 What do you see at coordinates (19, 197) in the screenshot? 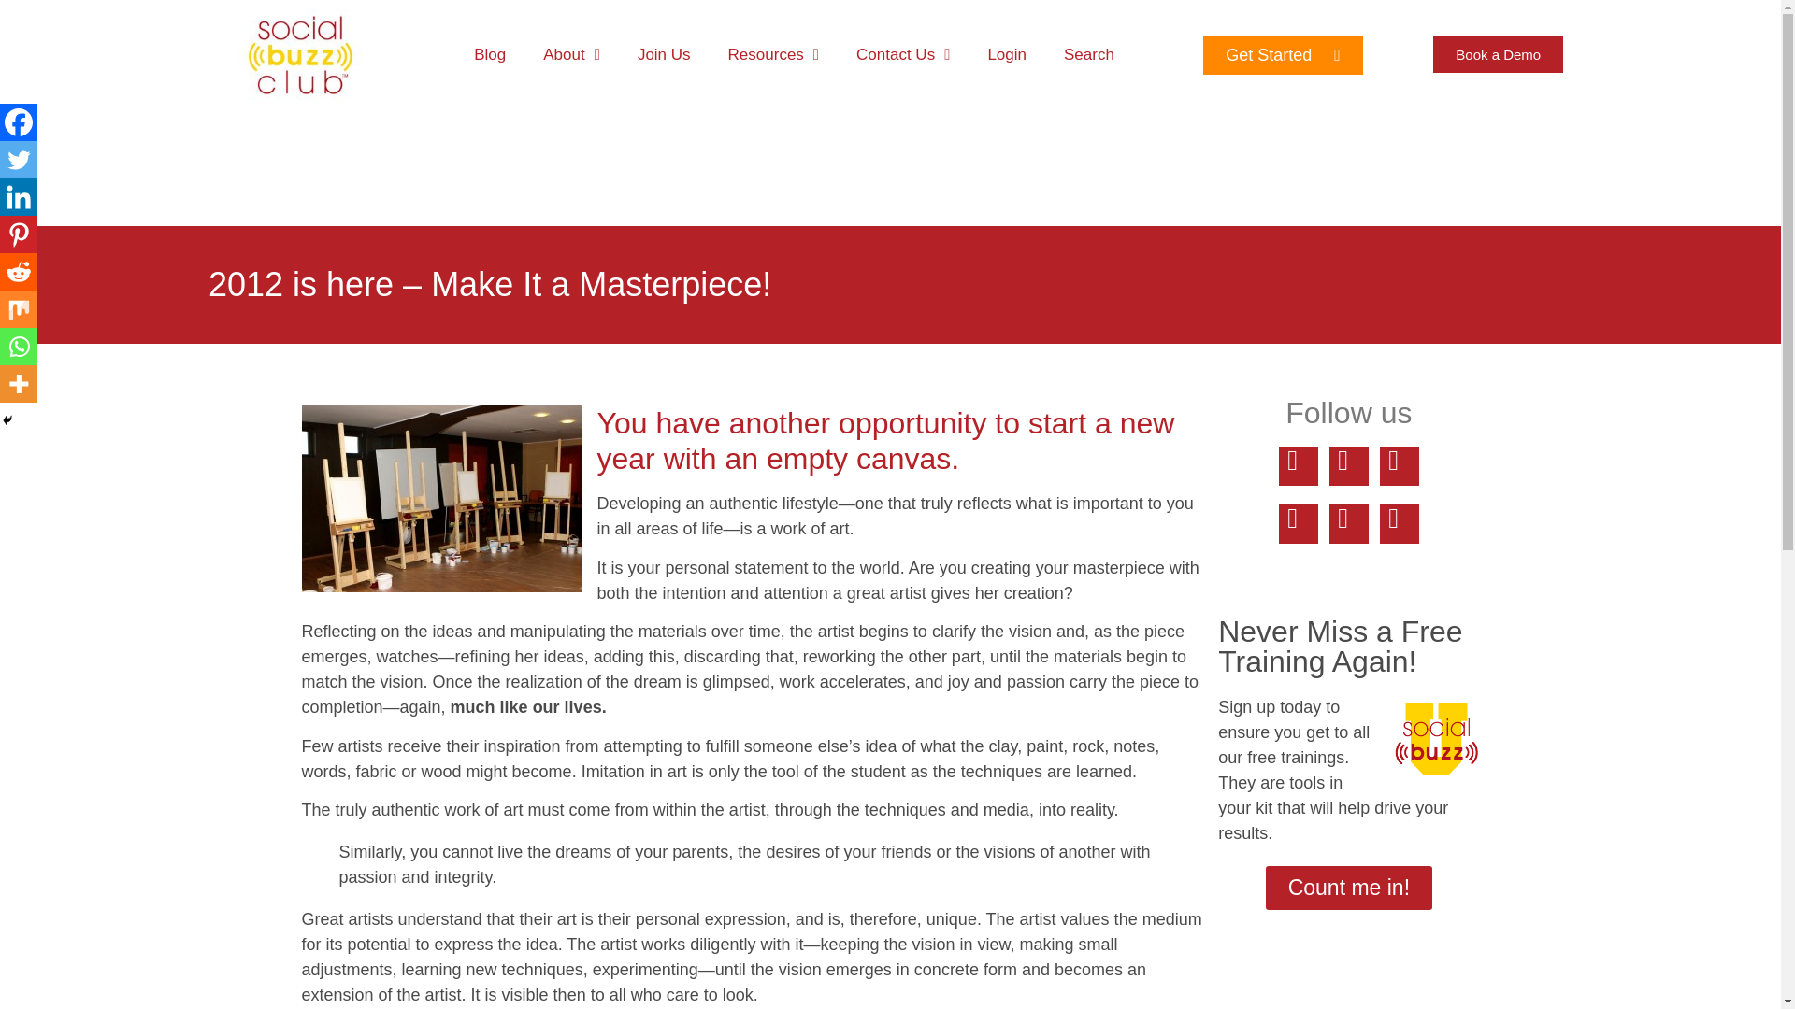
I see `Linkedin` at bounding box center [19, 197].